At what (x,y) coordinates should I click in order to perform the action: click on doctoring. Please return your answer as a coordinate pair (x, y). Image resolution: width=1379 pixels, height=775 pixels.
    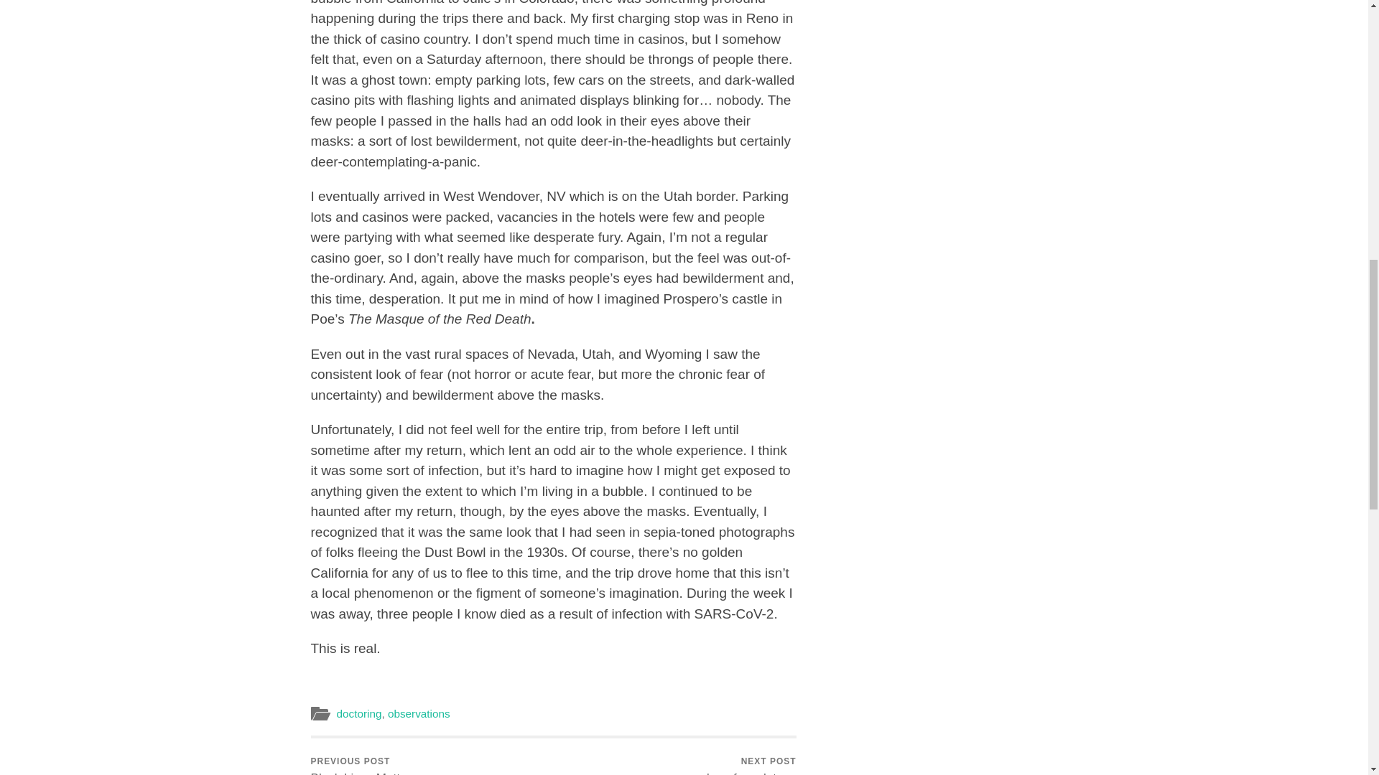
    Looking at the image, I should click on (361, 756).